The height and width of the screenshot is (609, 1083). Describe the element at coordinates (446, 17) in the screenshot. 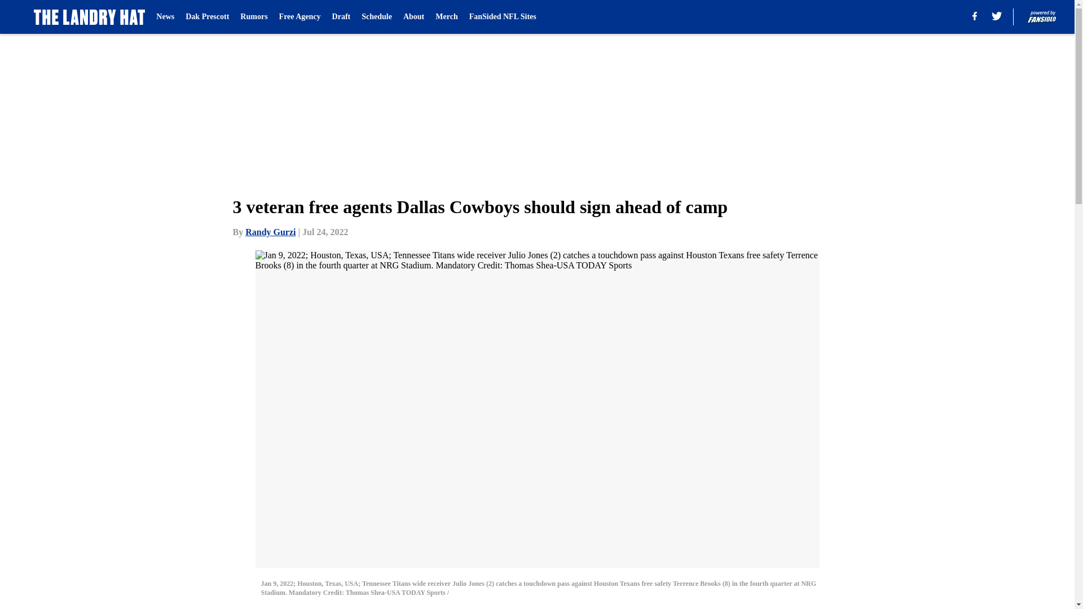

I see `Merch` at that location.